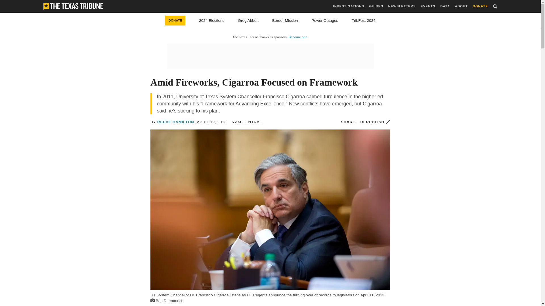  I want to click on 2024 Elections, so click(211, 20).